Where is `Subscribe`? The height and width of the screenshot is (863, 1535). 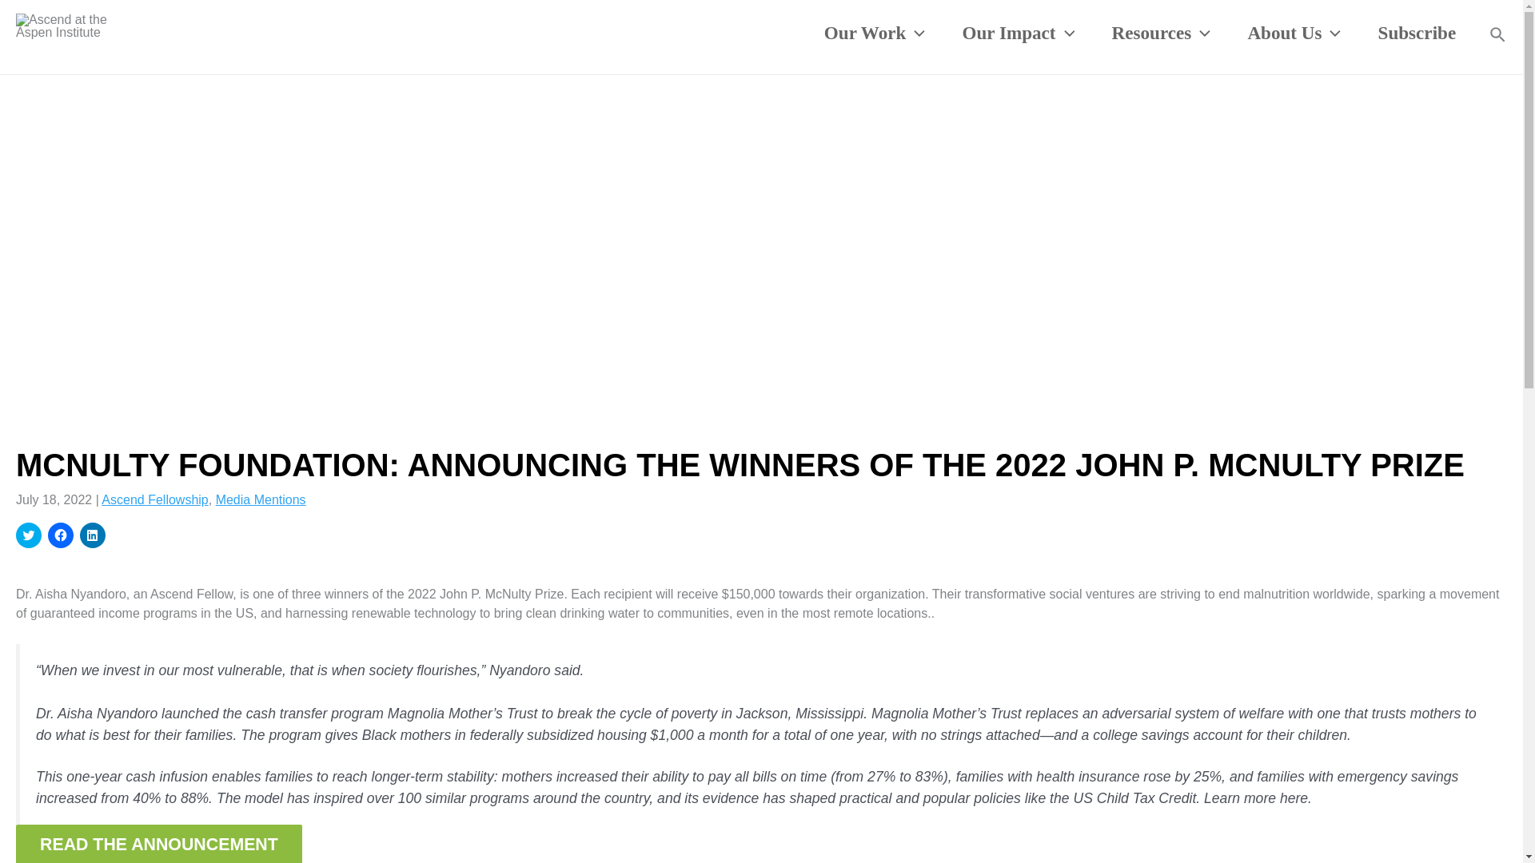 Subscribe is located at coordinates (1416, 33).